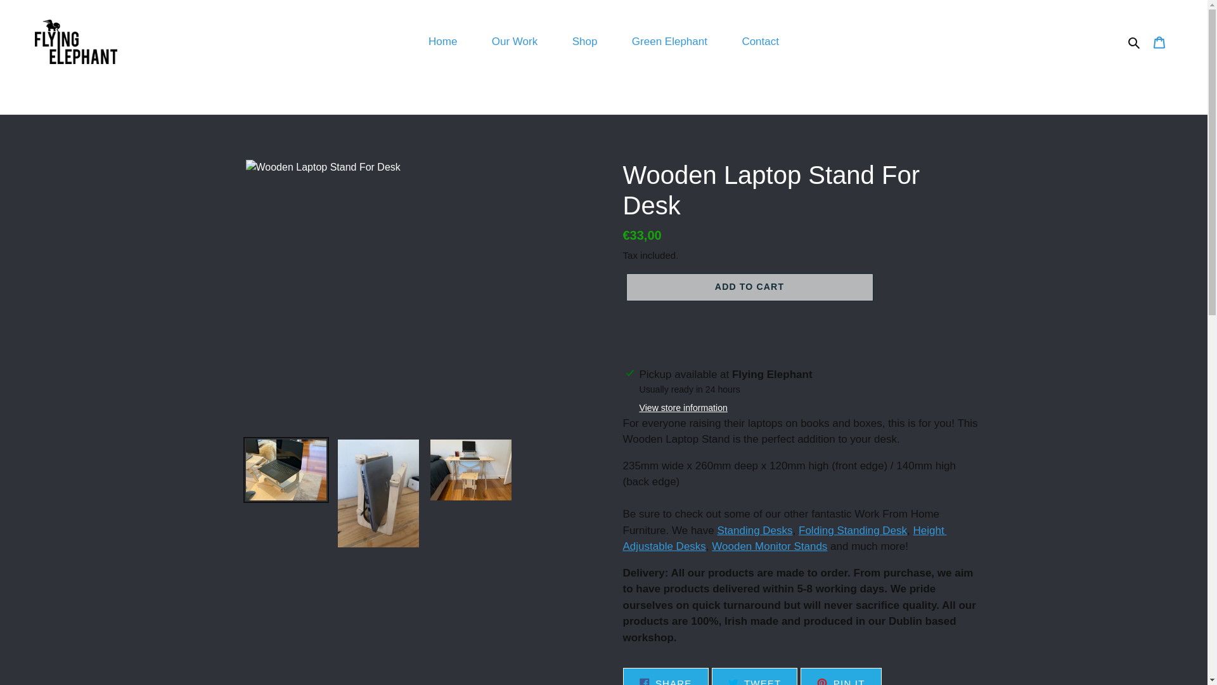 The width and height of the screenshot is (1217, 685). Describe the element at coordinates (515, 42) in the screenshot. I see `Our Work` at that location.